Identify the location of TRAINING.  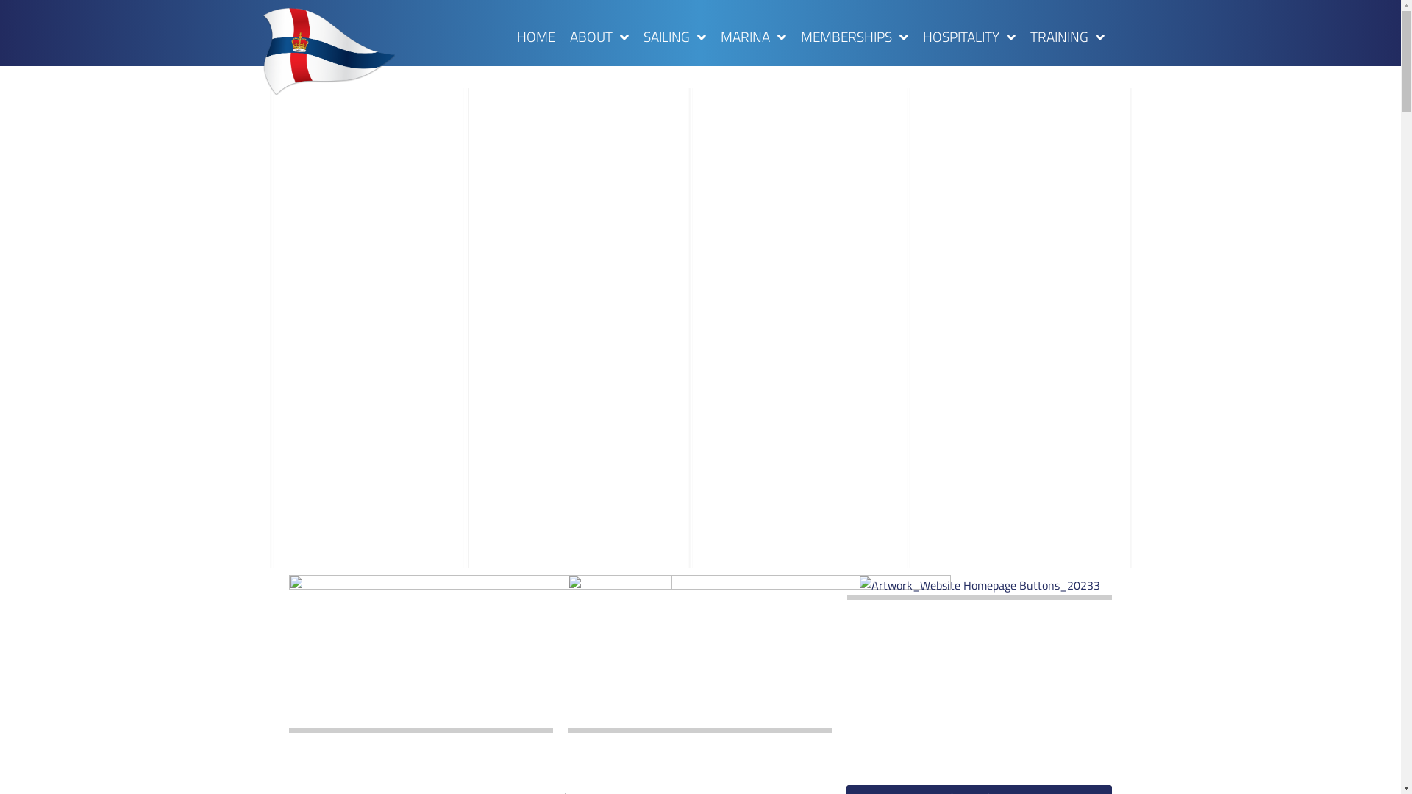
(1068, 37).